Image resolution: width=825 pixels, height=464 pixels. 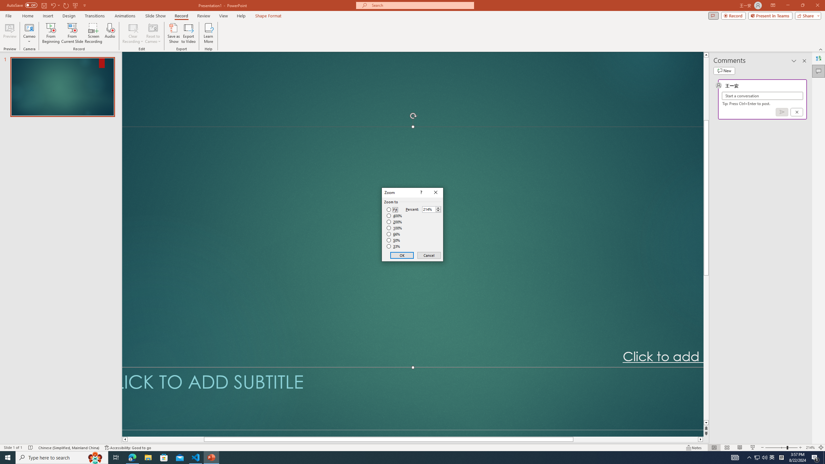 What do you see at coordinates (188, 33) in the screenshot?
I see `Export to Video` at bounding box center [188, 33].